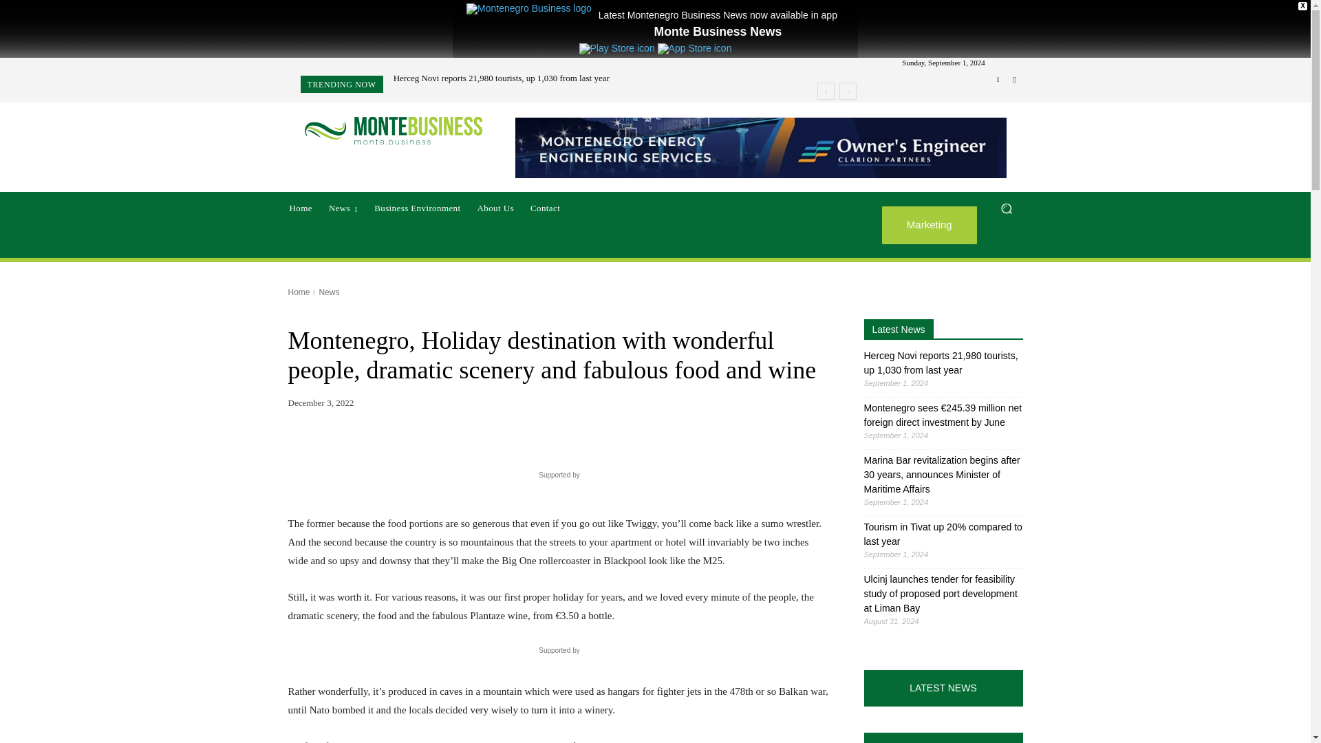 The height and width of the screenshot is (743, 1321). I want to click on Contact, so click(545, 208).